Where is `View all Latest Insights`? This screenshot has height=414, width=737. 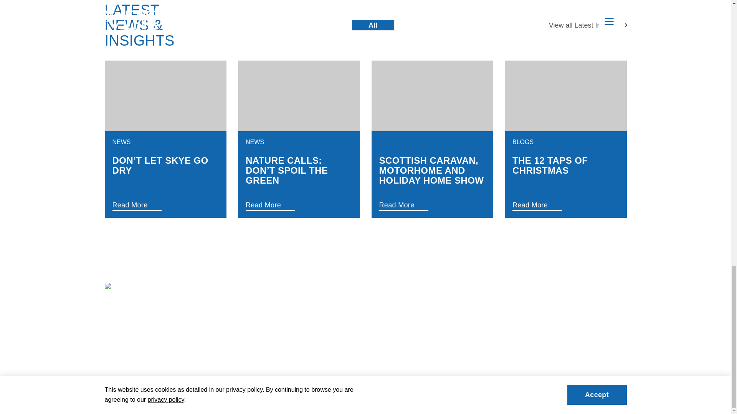 View all Latest Insights is located at coordinates (588, 25).